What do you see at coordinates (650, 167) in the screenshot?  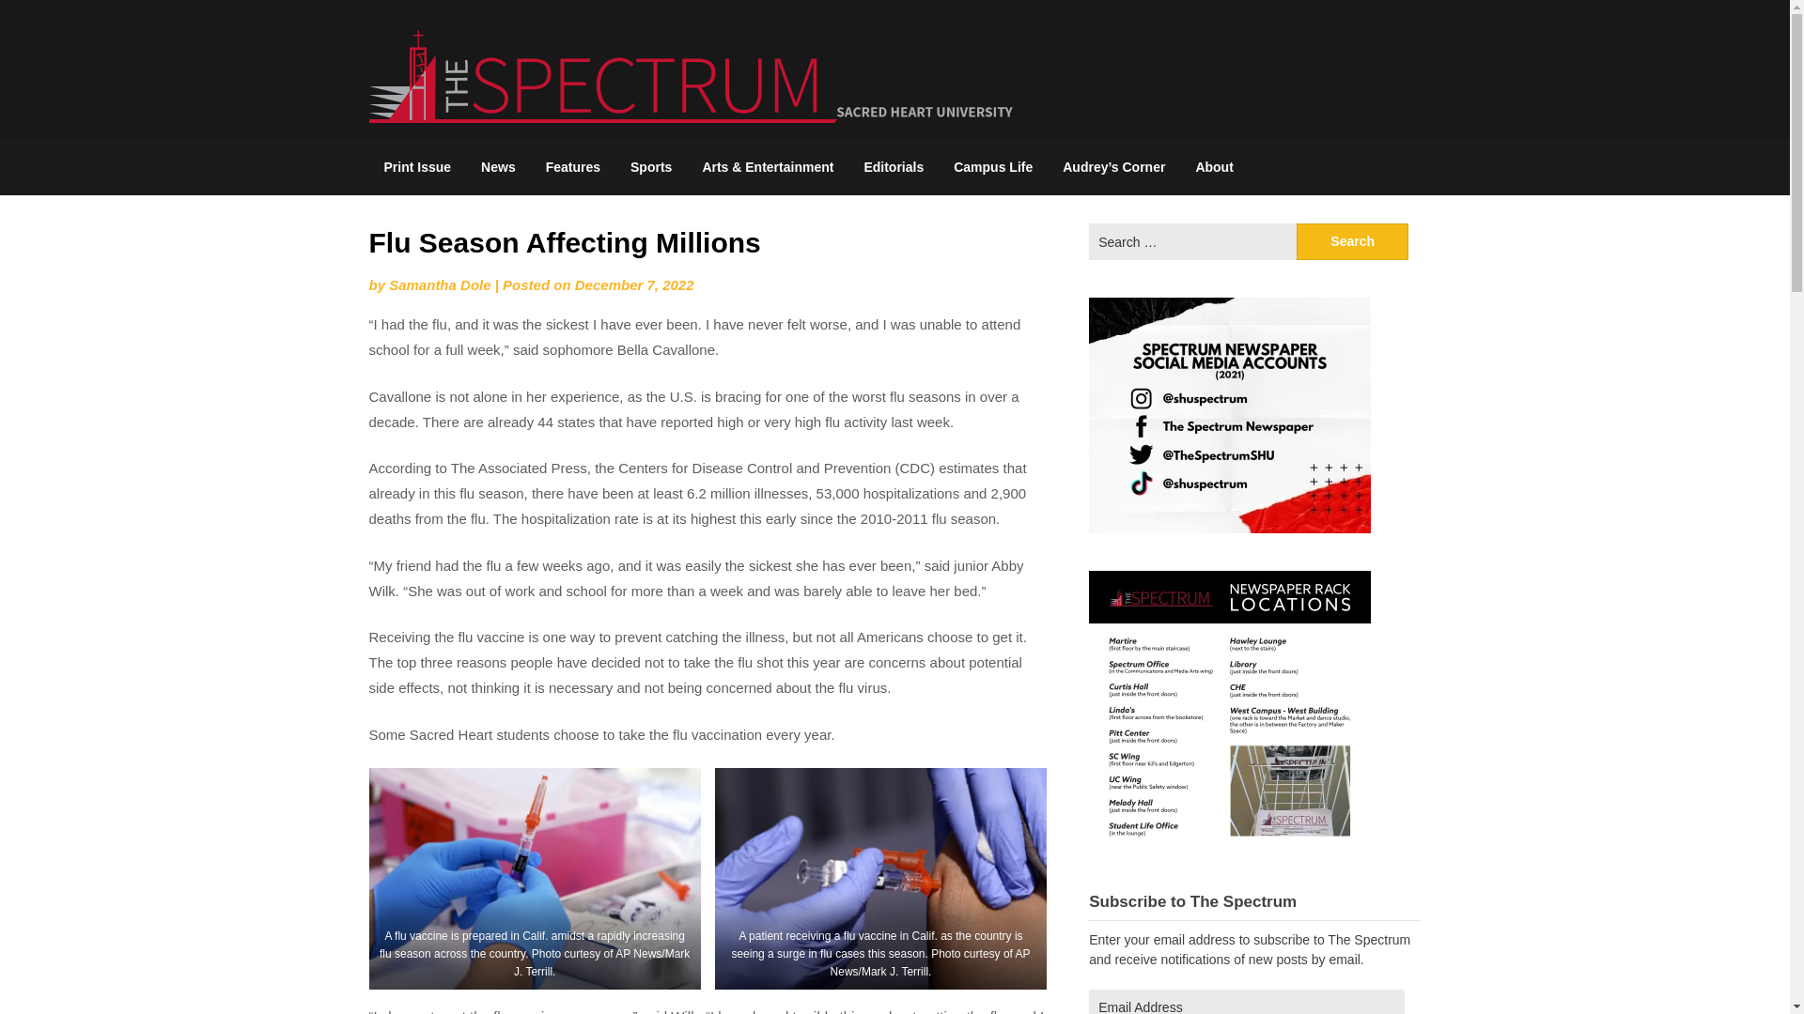 I see `Sports` at bounding box center [650, 167].